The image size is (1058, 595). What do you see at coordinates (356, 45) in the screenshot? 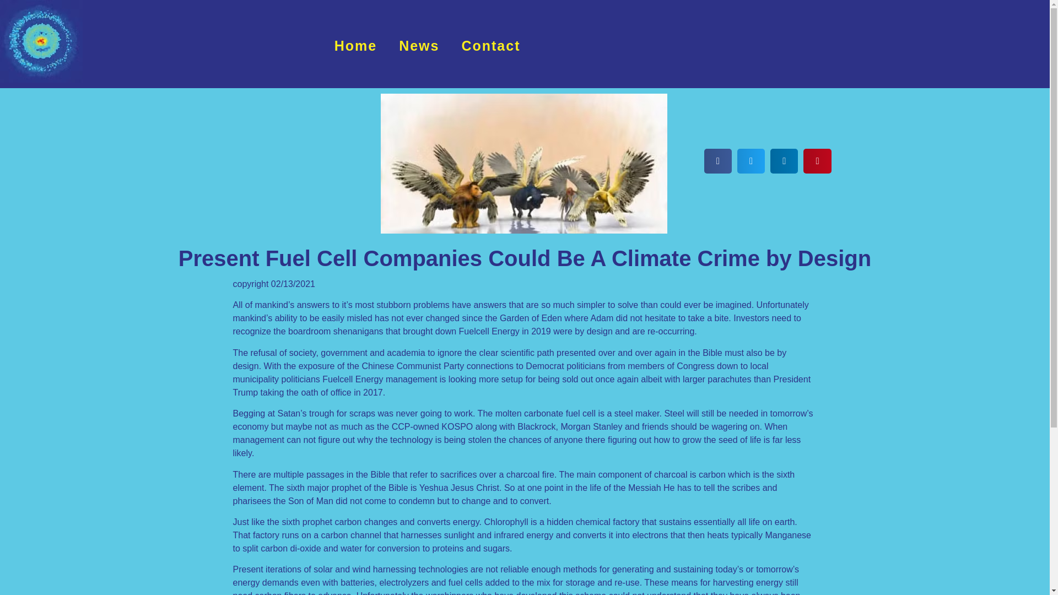
I see `Home` at bounding box center [356, 45].